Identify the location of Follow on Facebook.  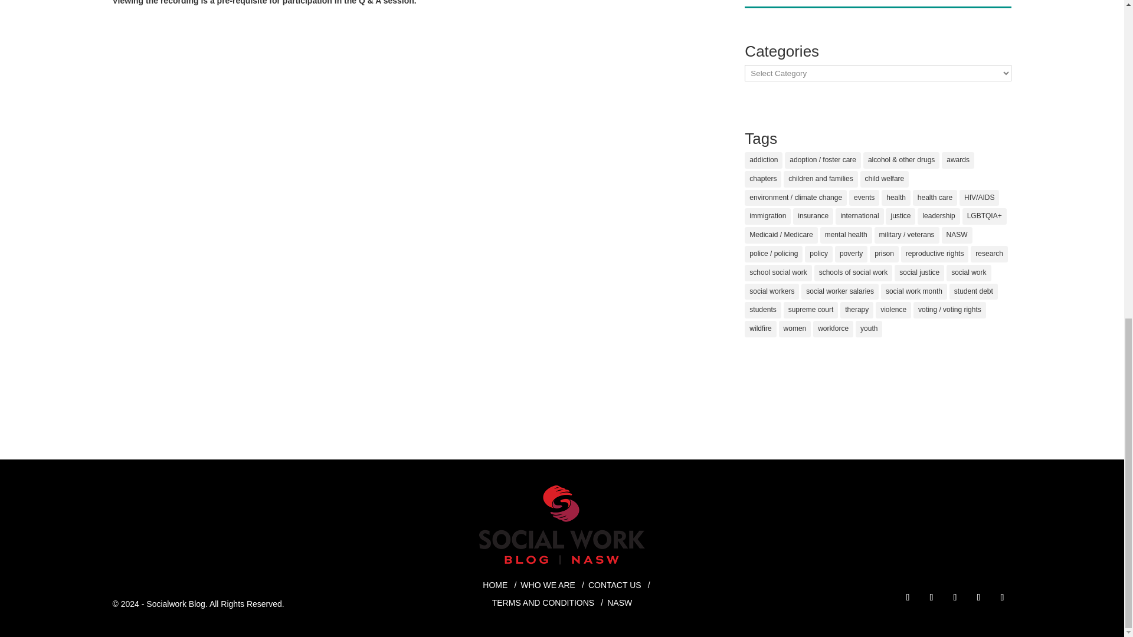
(908, 597).